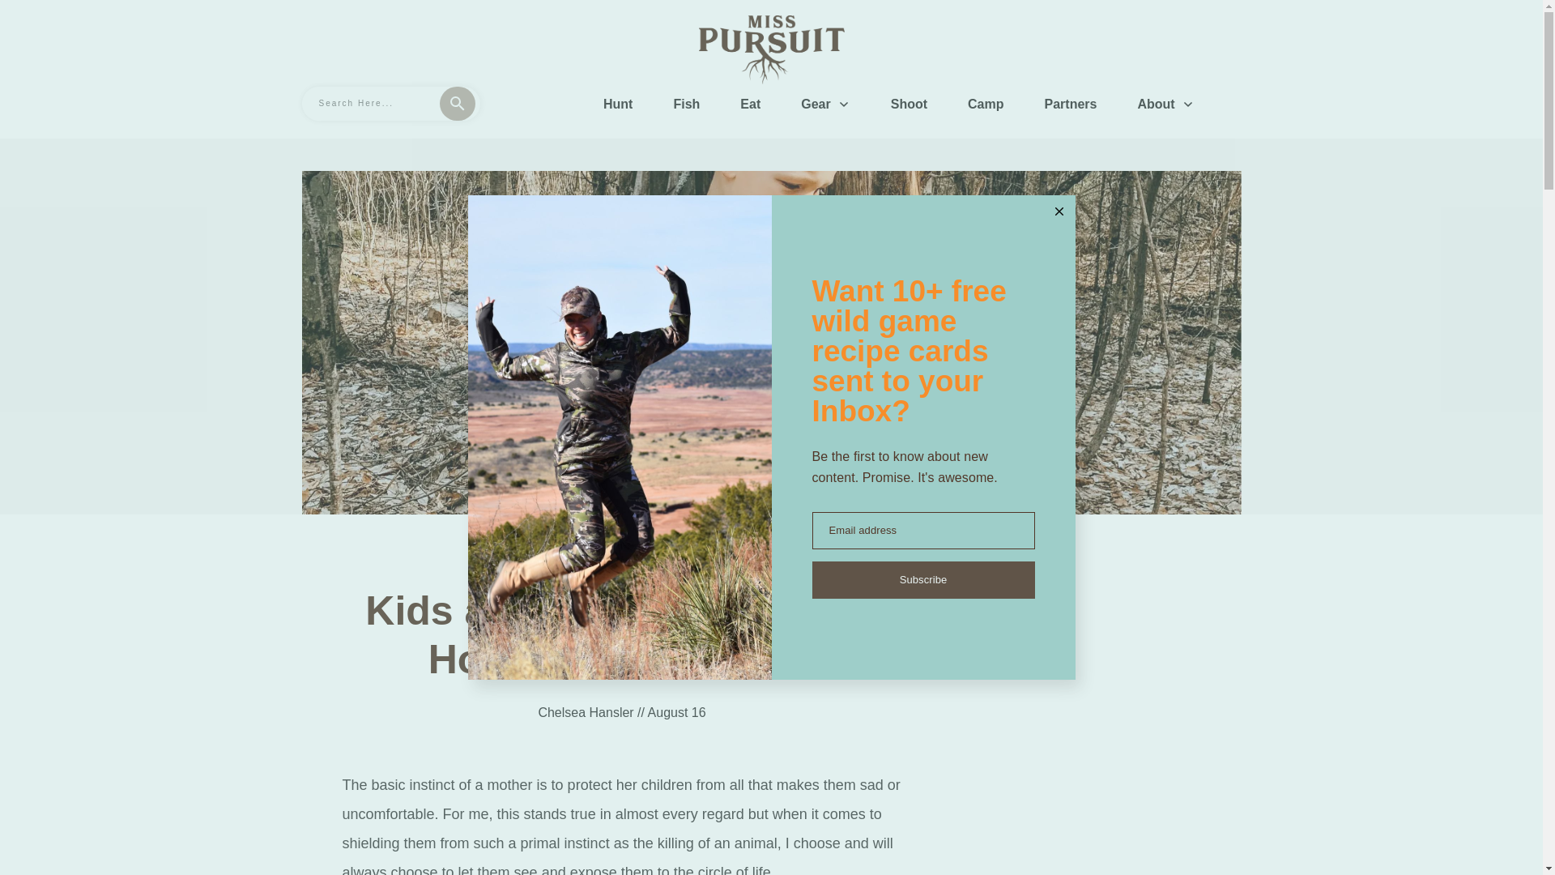 This screenshot has width=1555, height=875. What do you see at coordinates (824, 104) in the screenshot?
I see `Gear` at bounding box center [824, 104].